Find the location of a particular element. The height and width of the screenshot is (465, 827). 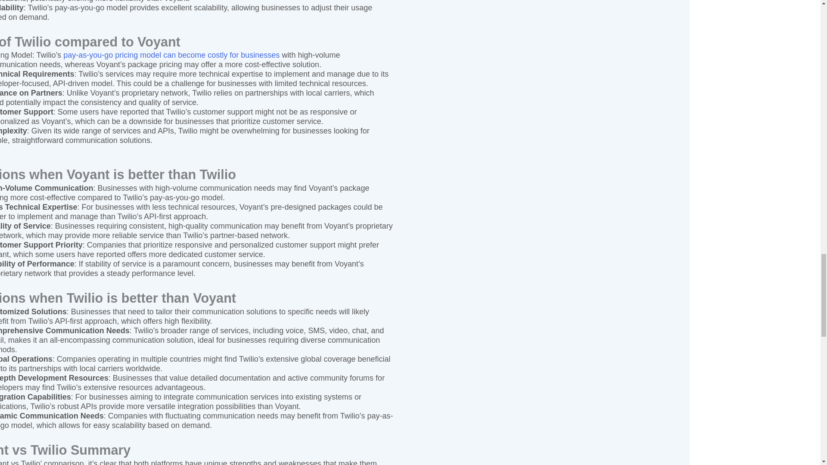

pay-as-you-go pricing model can become costly for businesses is located at coordinates (171, 55).